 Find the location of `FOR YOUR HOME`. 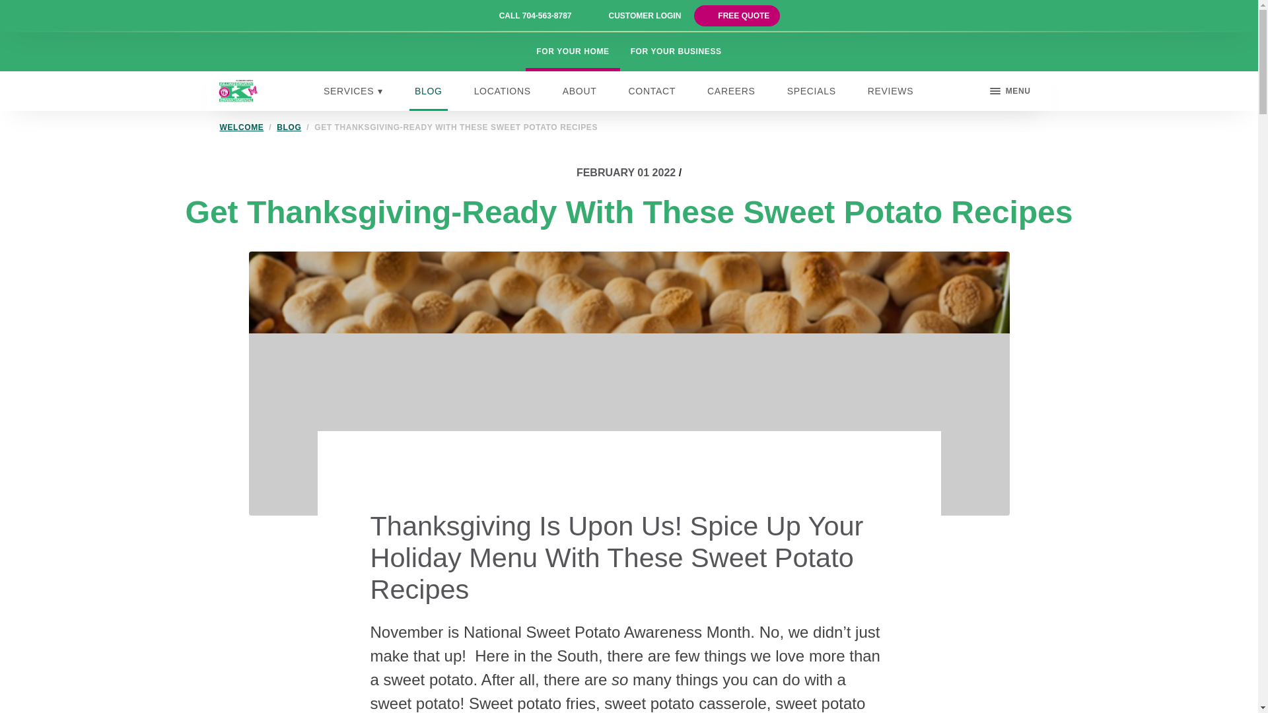

FOR YOUR HOME is located at coordinates (573, 51).